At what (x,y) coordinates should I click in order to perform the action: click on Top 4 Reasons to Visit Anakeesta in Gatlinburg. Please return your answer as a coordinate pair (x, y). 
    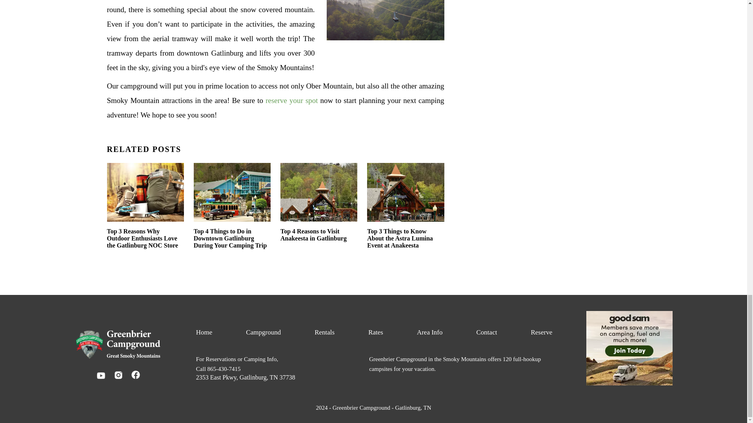
    Looking at the image, I should click on (318, 206).